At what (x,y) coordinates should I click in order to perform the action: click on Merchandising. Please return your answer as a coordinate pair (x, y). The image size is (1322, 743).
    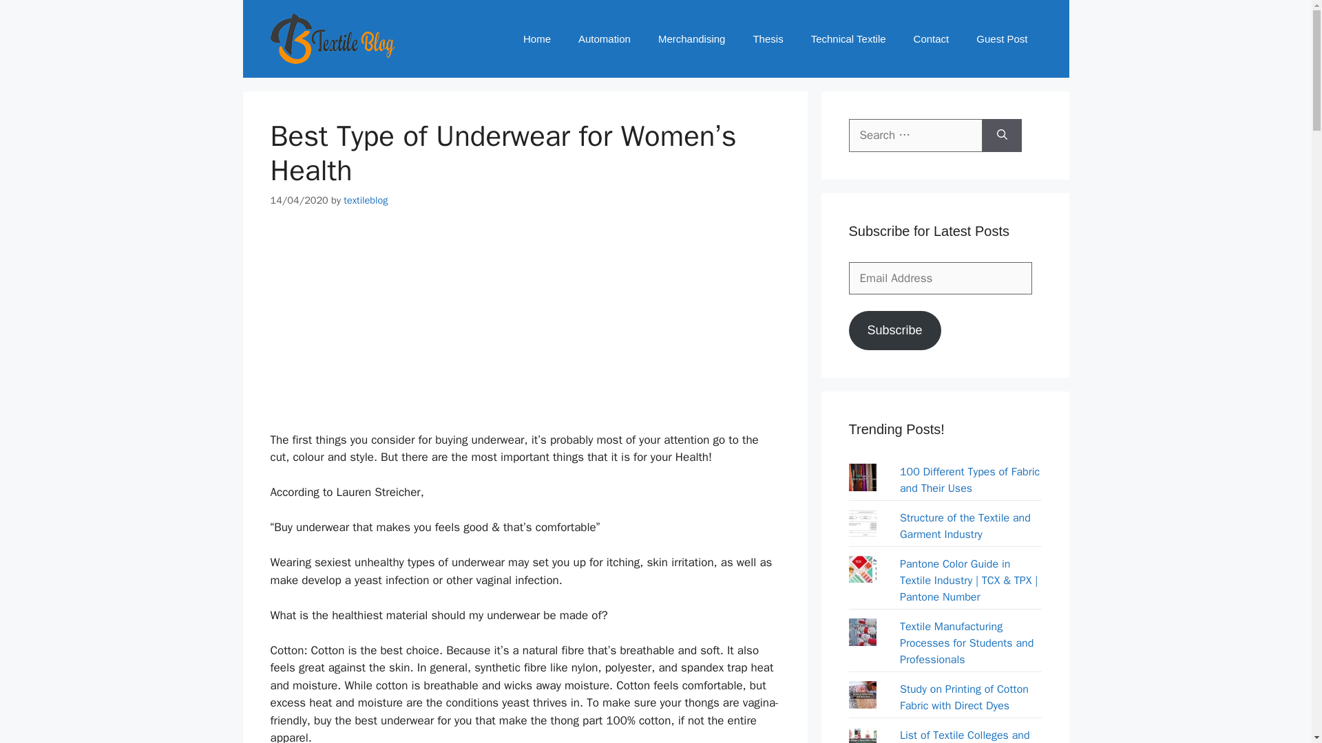
    Looking at the image, I should click on (691, 39).